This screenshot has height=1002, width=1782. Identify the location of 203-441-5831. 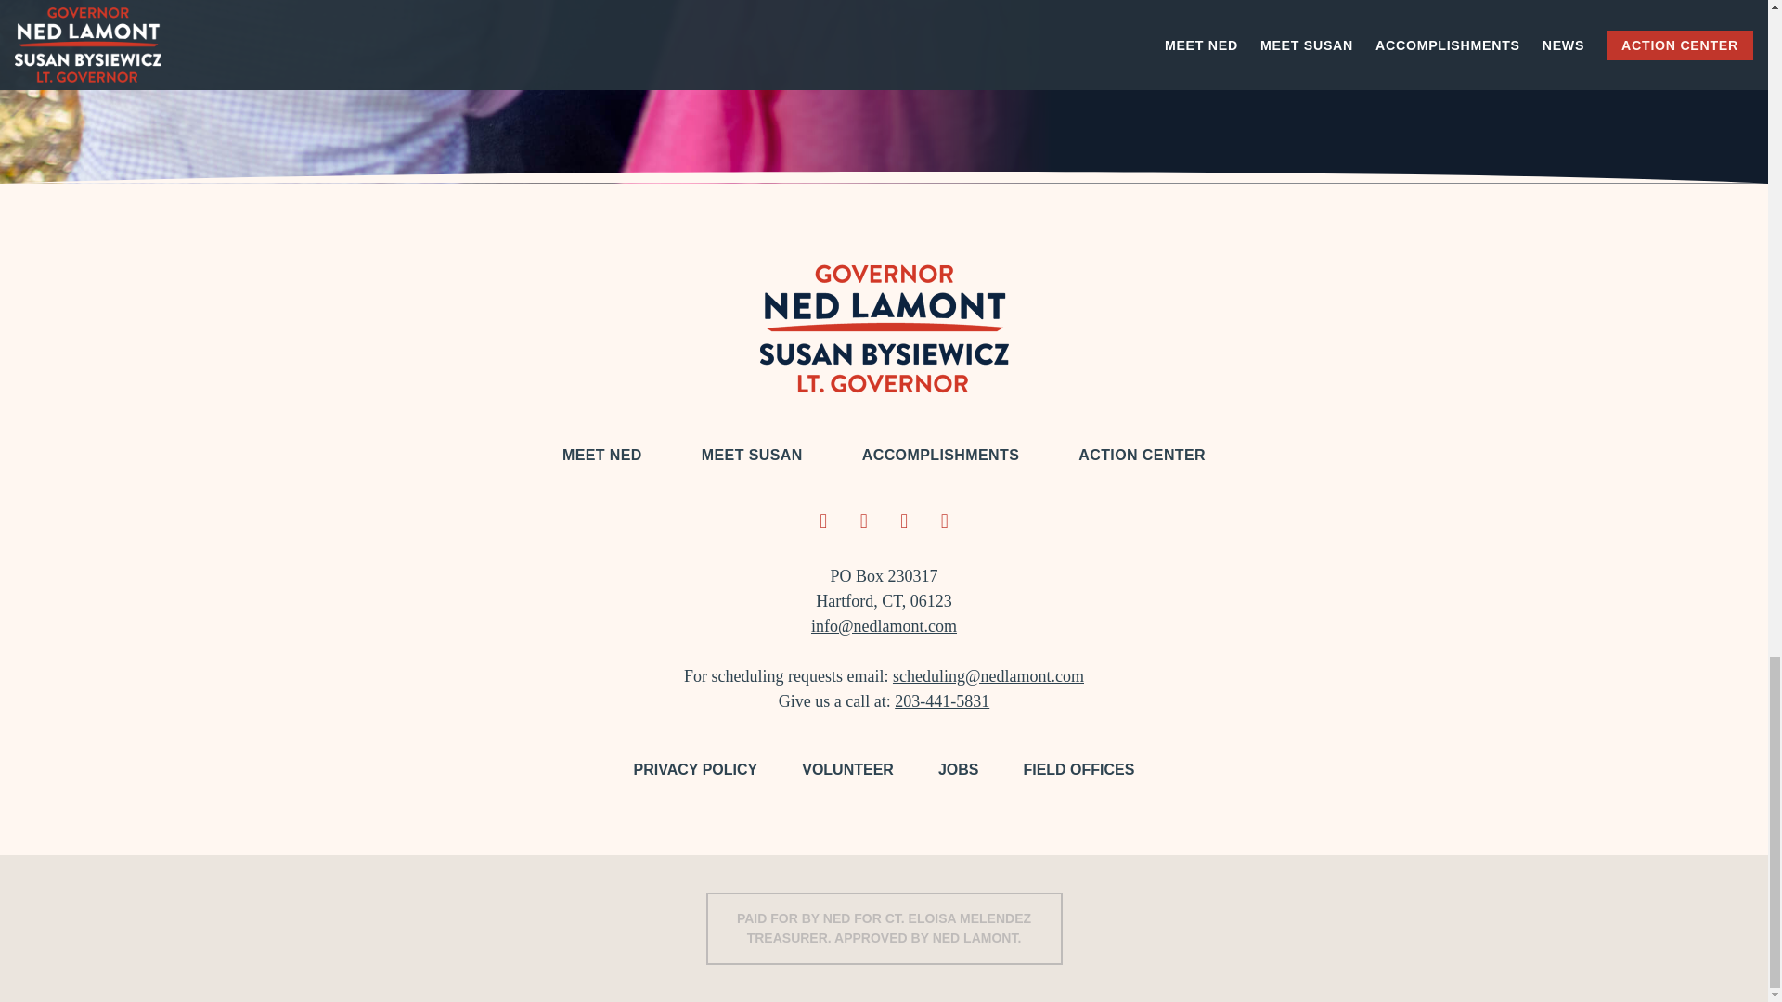
(941, 701).